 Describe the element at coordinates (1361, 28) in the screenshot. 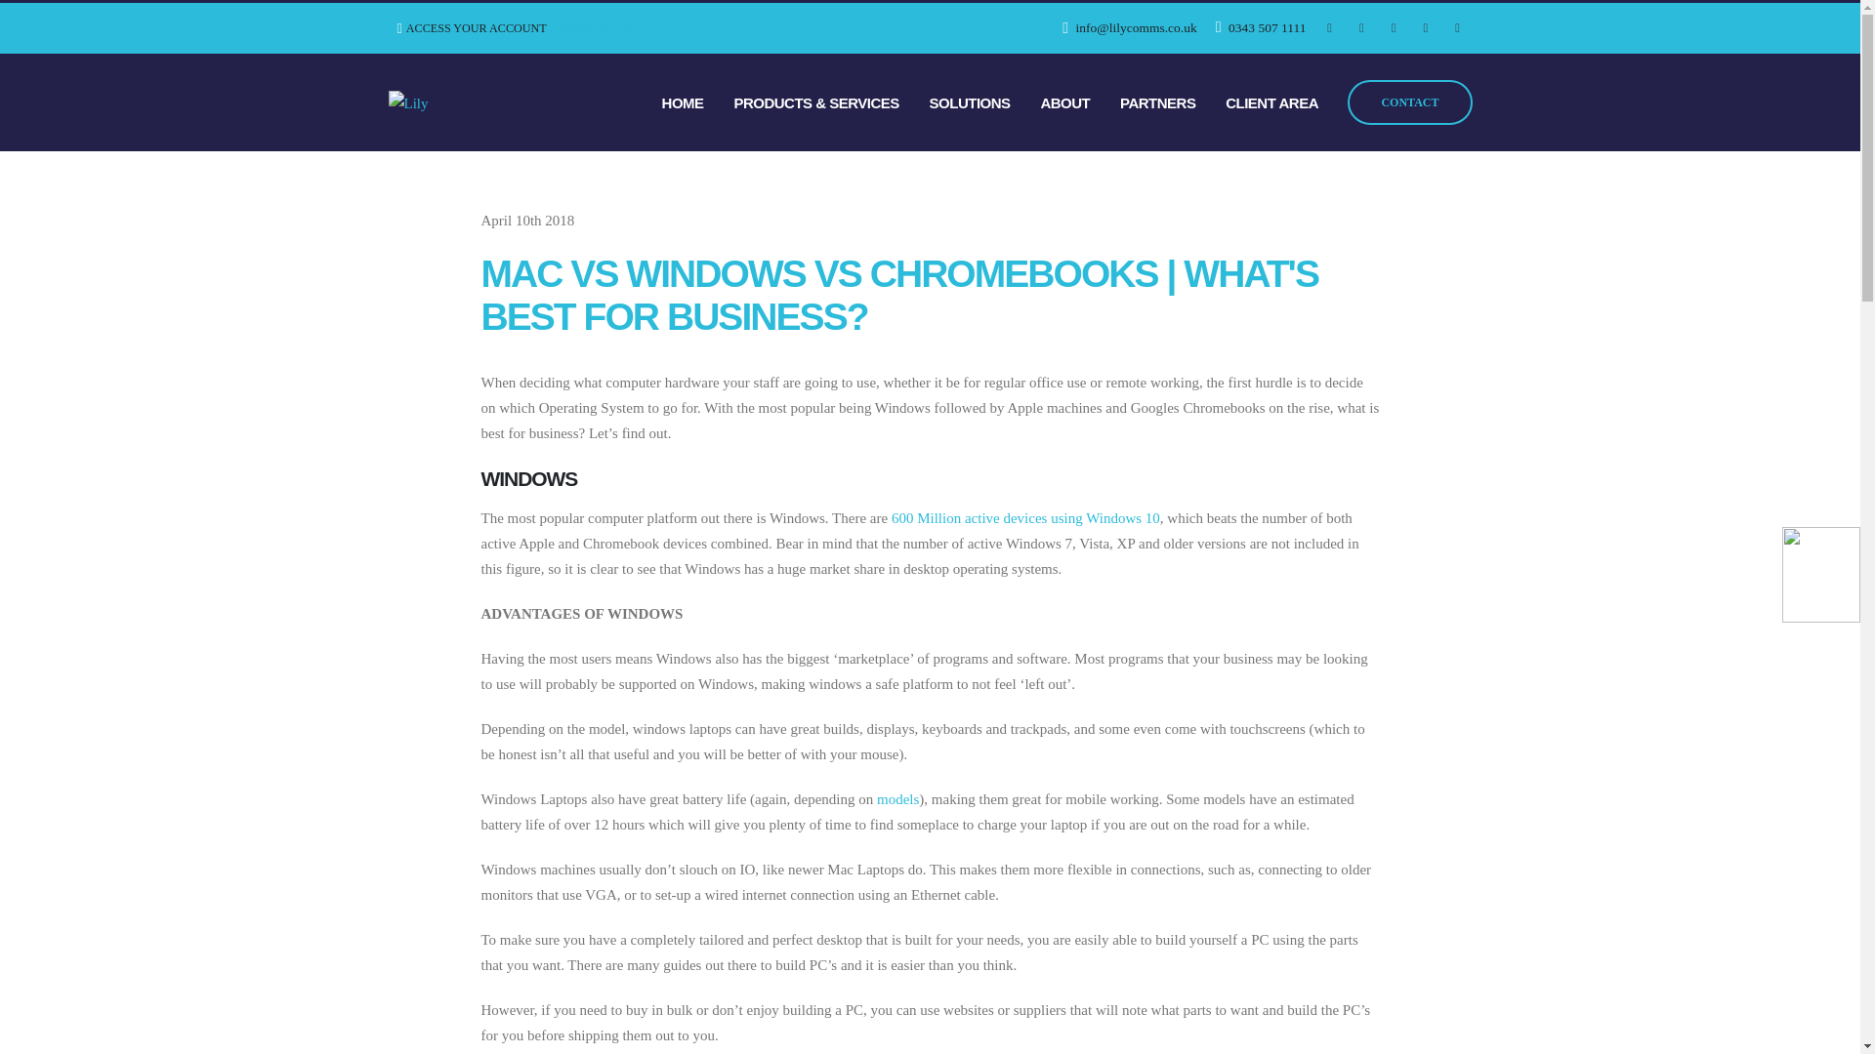

I see `Twitter` at that location.